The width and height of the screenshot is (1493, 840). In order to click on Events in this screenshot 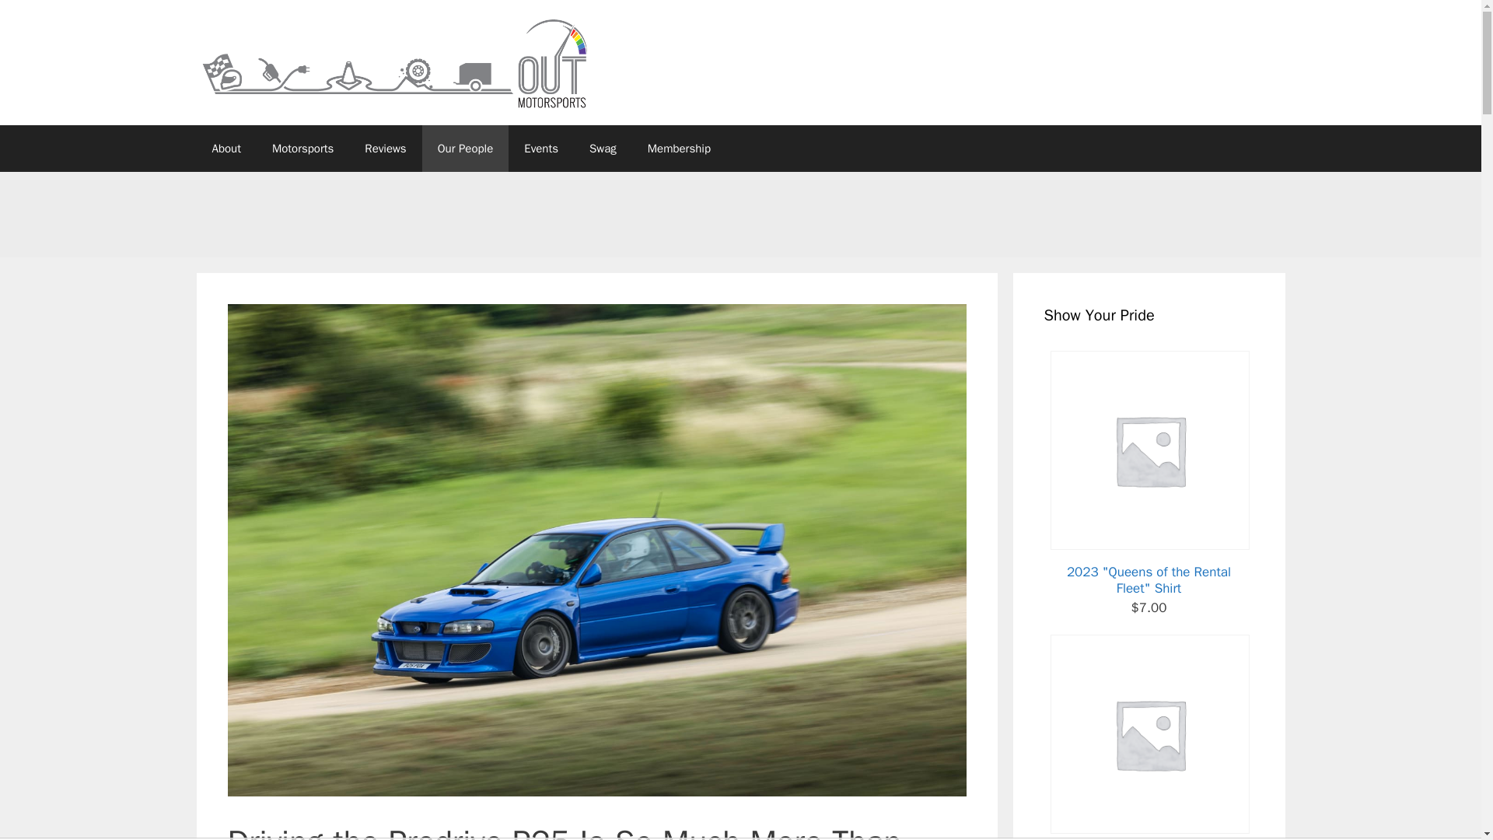, I will do `click(541, 148)`.